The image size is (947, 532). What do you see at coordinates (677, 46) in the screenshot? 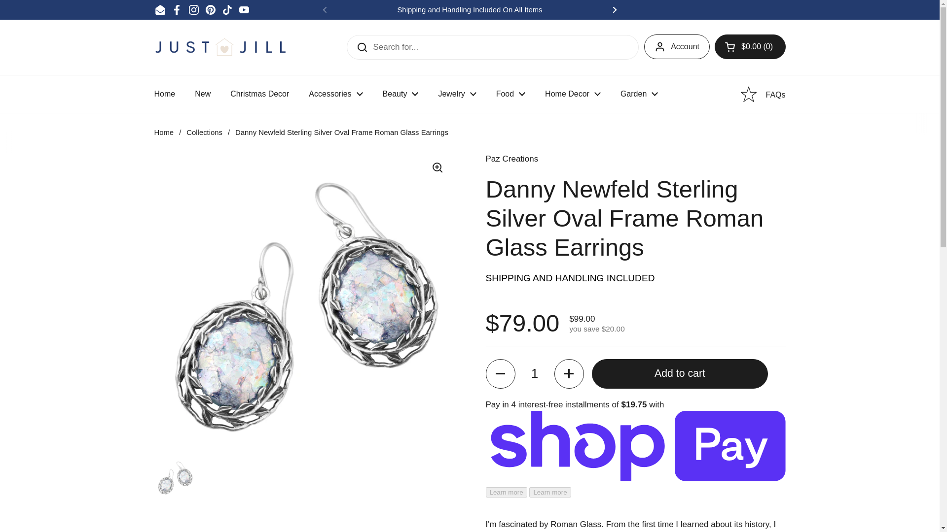
I see `Account` at bounding box center [677, 46].